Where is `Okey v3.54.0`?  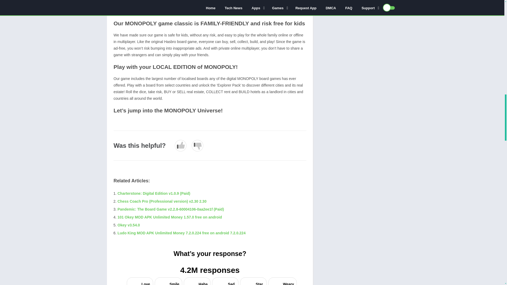
Okey v3.54.0 is located at coordinates (129, 225).